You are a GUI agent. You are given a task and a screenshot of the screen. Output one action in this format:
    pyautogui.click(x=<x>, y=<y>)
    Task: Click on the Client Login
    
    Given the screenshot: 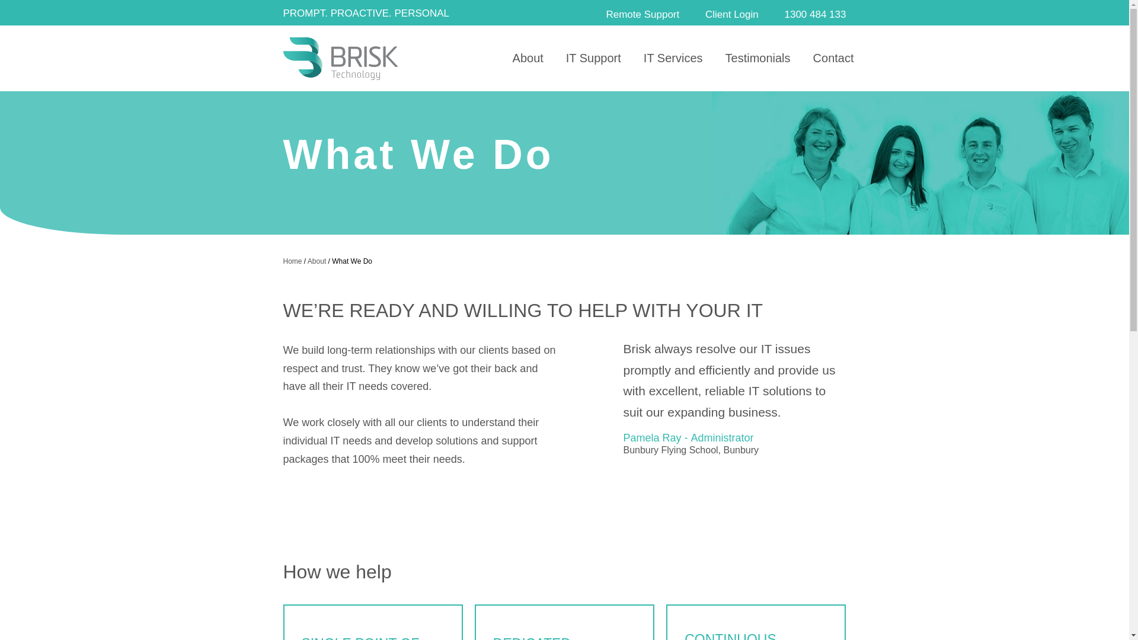 What is the action you would take?
    pyautogui.click(x=729, y=14)
    